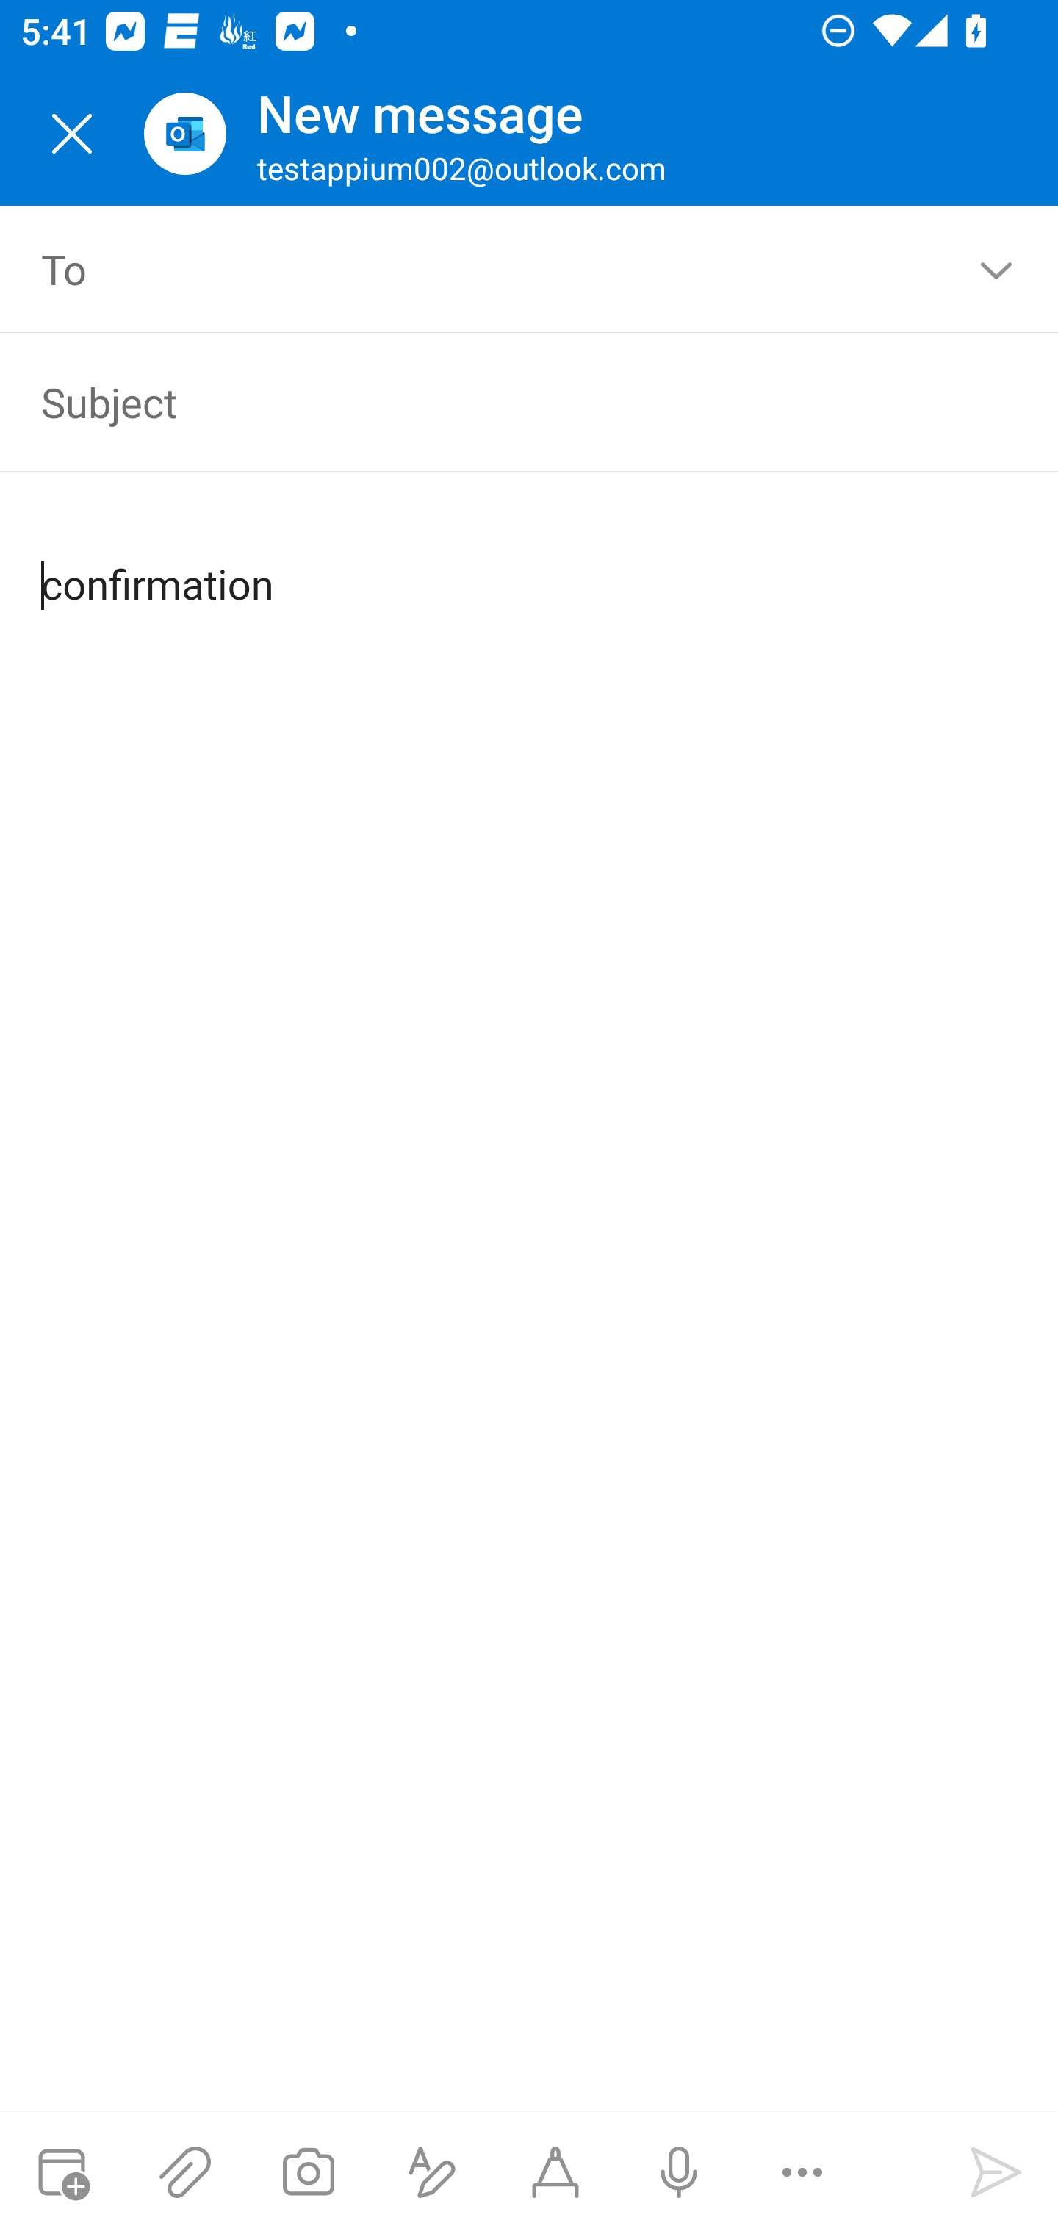 The width and height of the screenshot is (1058, 2234). What do you see at coordinates (488, 401) in the screenshot?
I see `Subject` at bounding box center [488, 401].